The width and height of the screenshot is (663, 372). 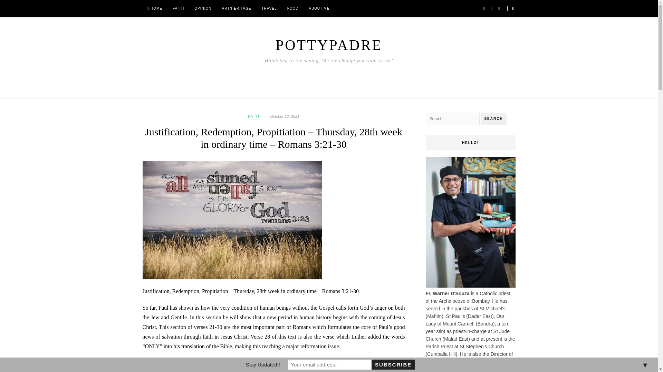 What do you see at coordinates (254, 117) in the screenshot?
I see `FAITH` at bounding box center [254, 117].